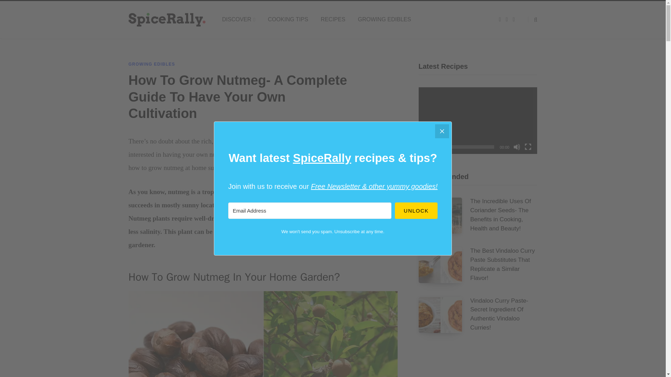 Image resolution: width=671 pixels, height=377 pixels. I want to click on RECIPES, so click(333, 19).